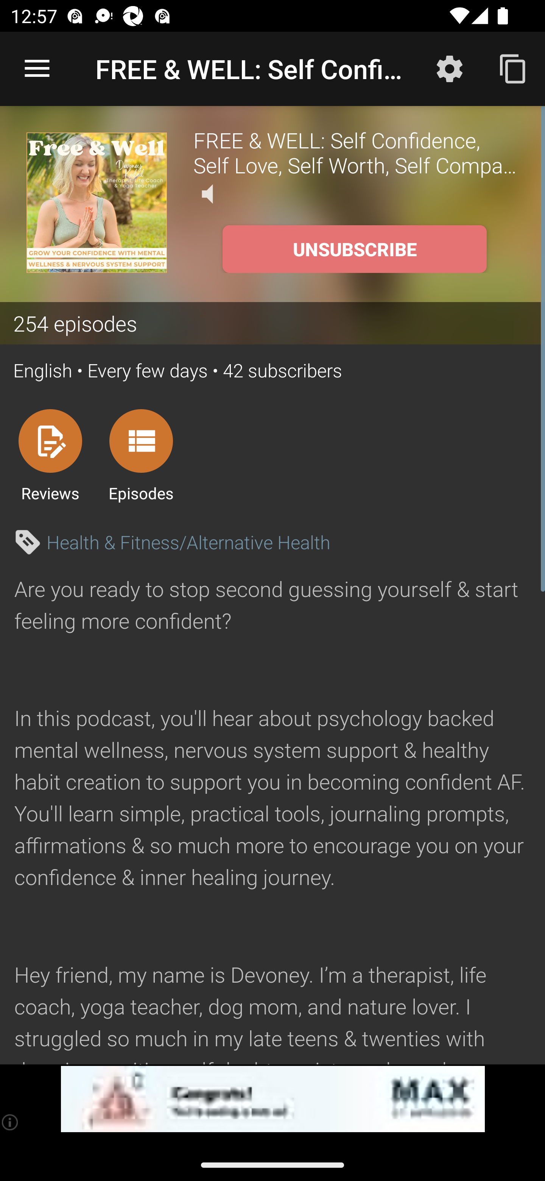  I want to click on app-monetization, so click(272, 1099).